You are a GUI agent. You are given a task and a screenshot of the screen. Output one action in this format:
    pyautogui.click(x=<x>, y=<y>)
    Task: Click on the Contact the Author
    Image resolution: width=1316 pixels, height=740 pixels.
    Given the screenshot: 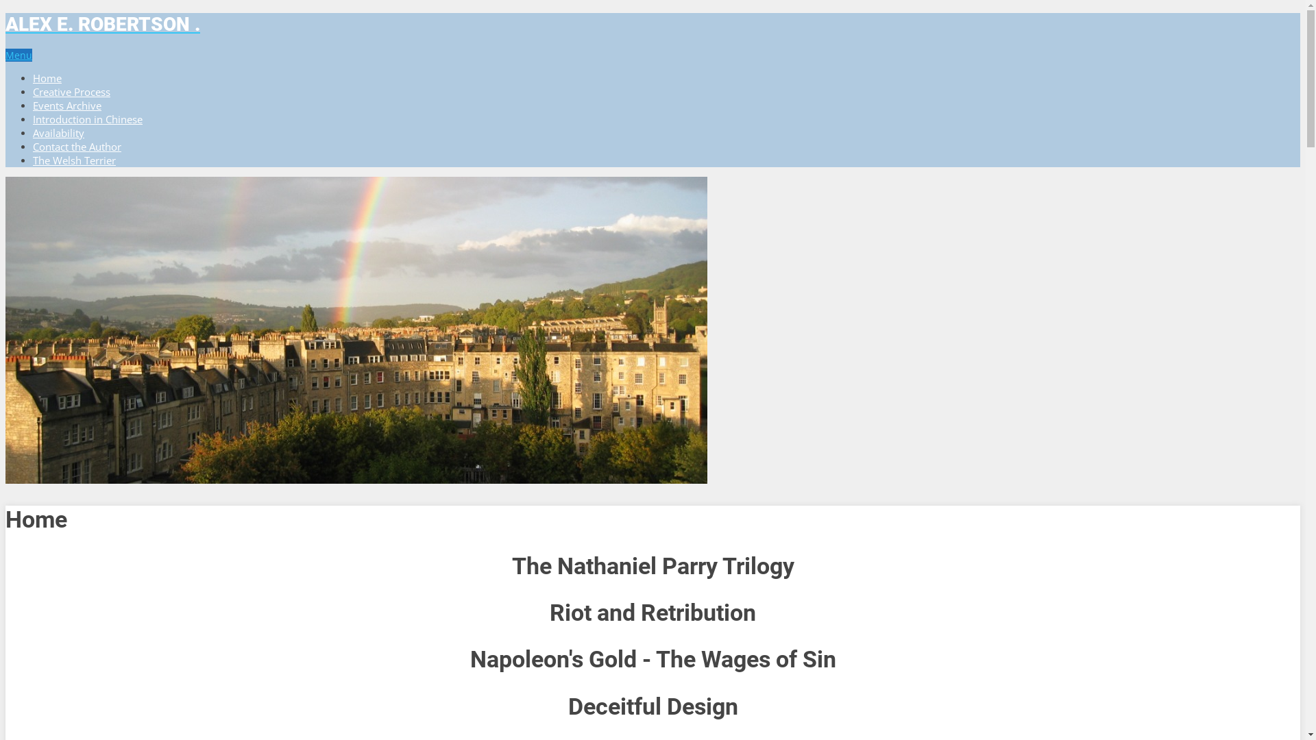 What is the action you would take?
    pyautogui.click(x=77, y=147)
    